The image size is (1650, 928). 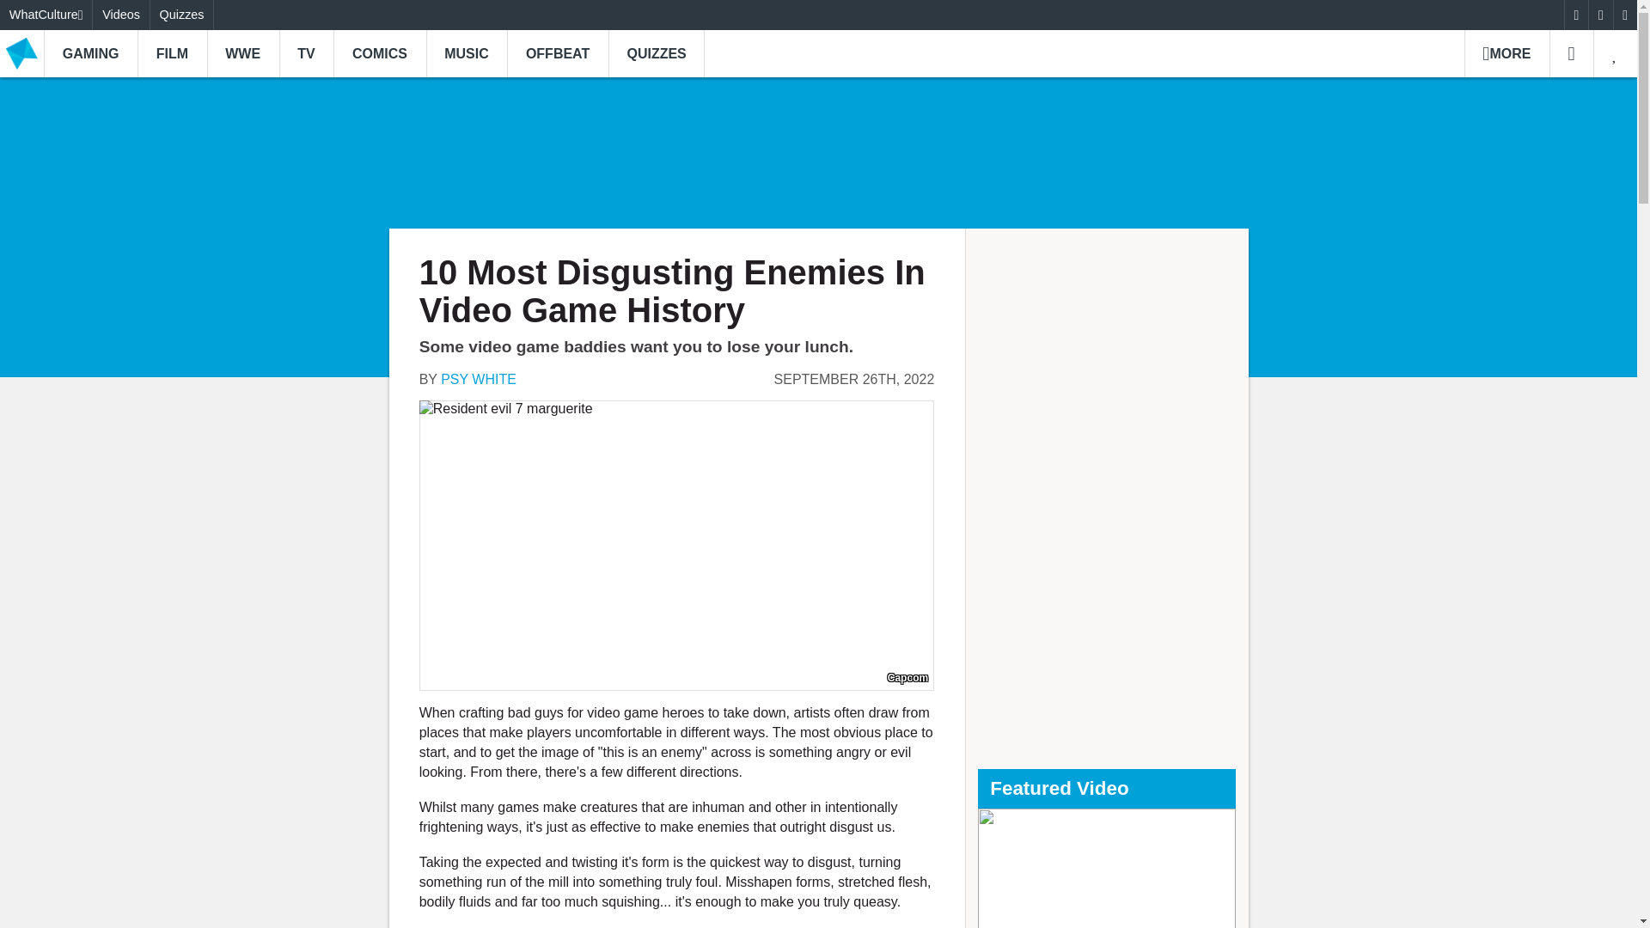 What do you see at coordinates (242, 53) in the screenshot?
I see `WWE` at bounding box center [242, 53].